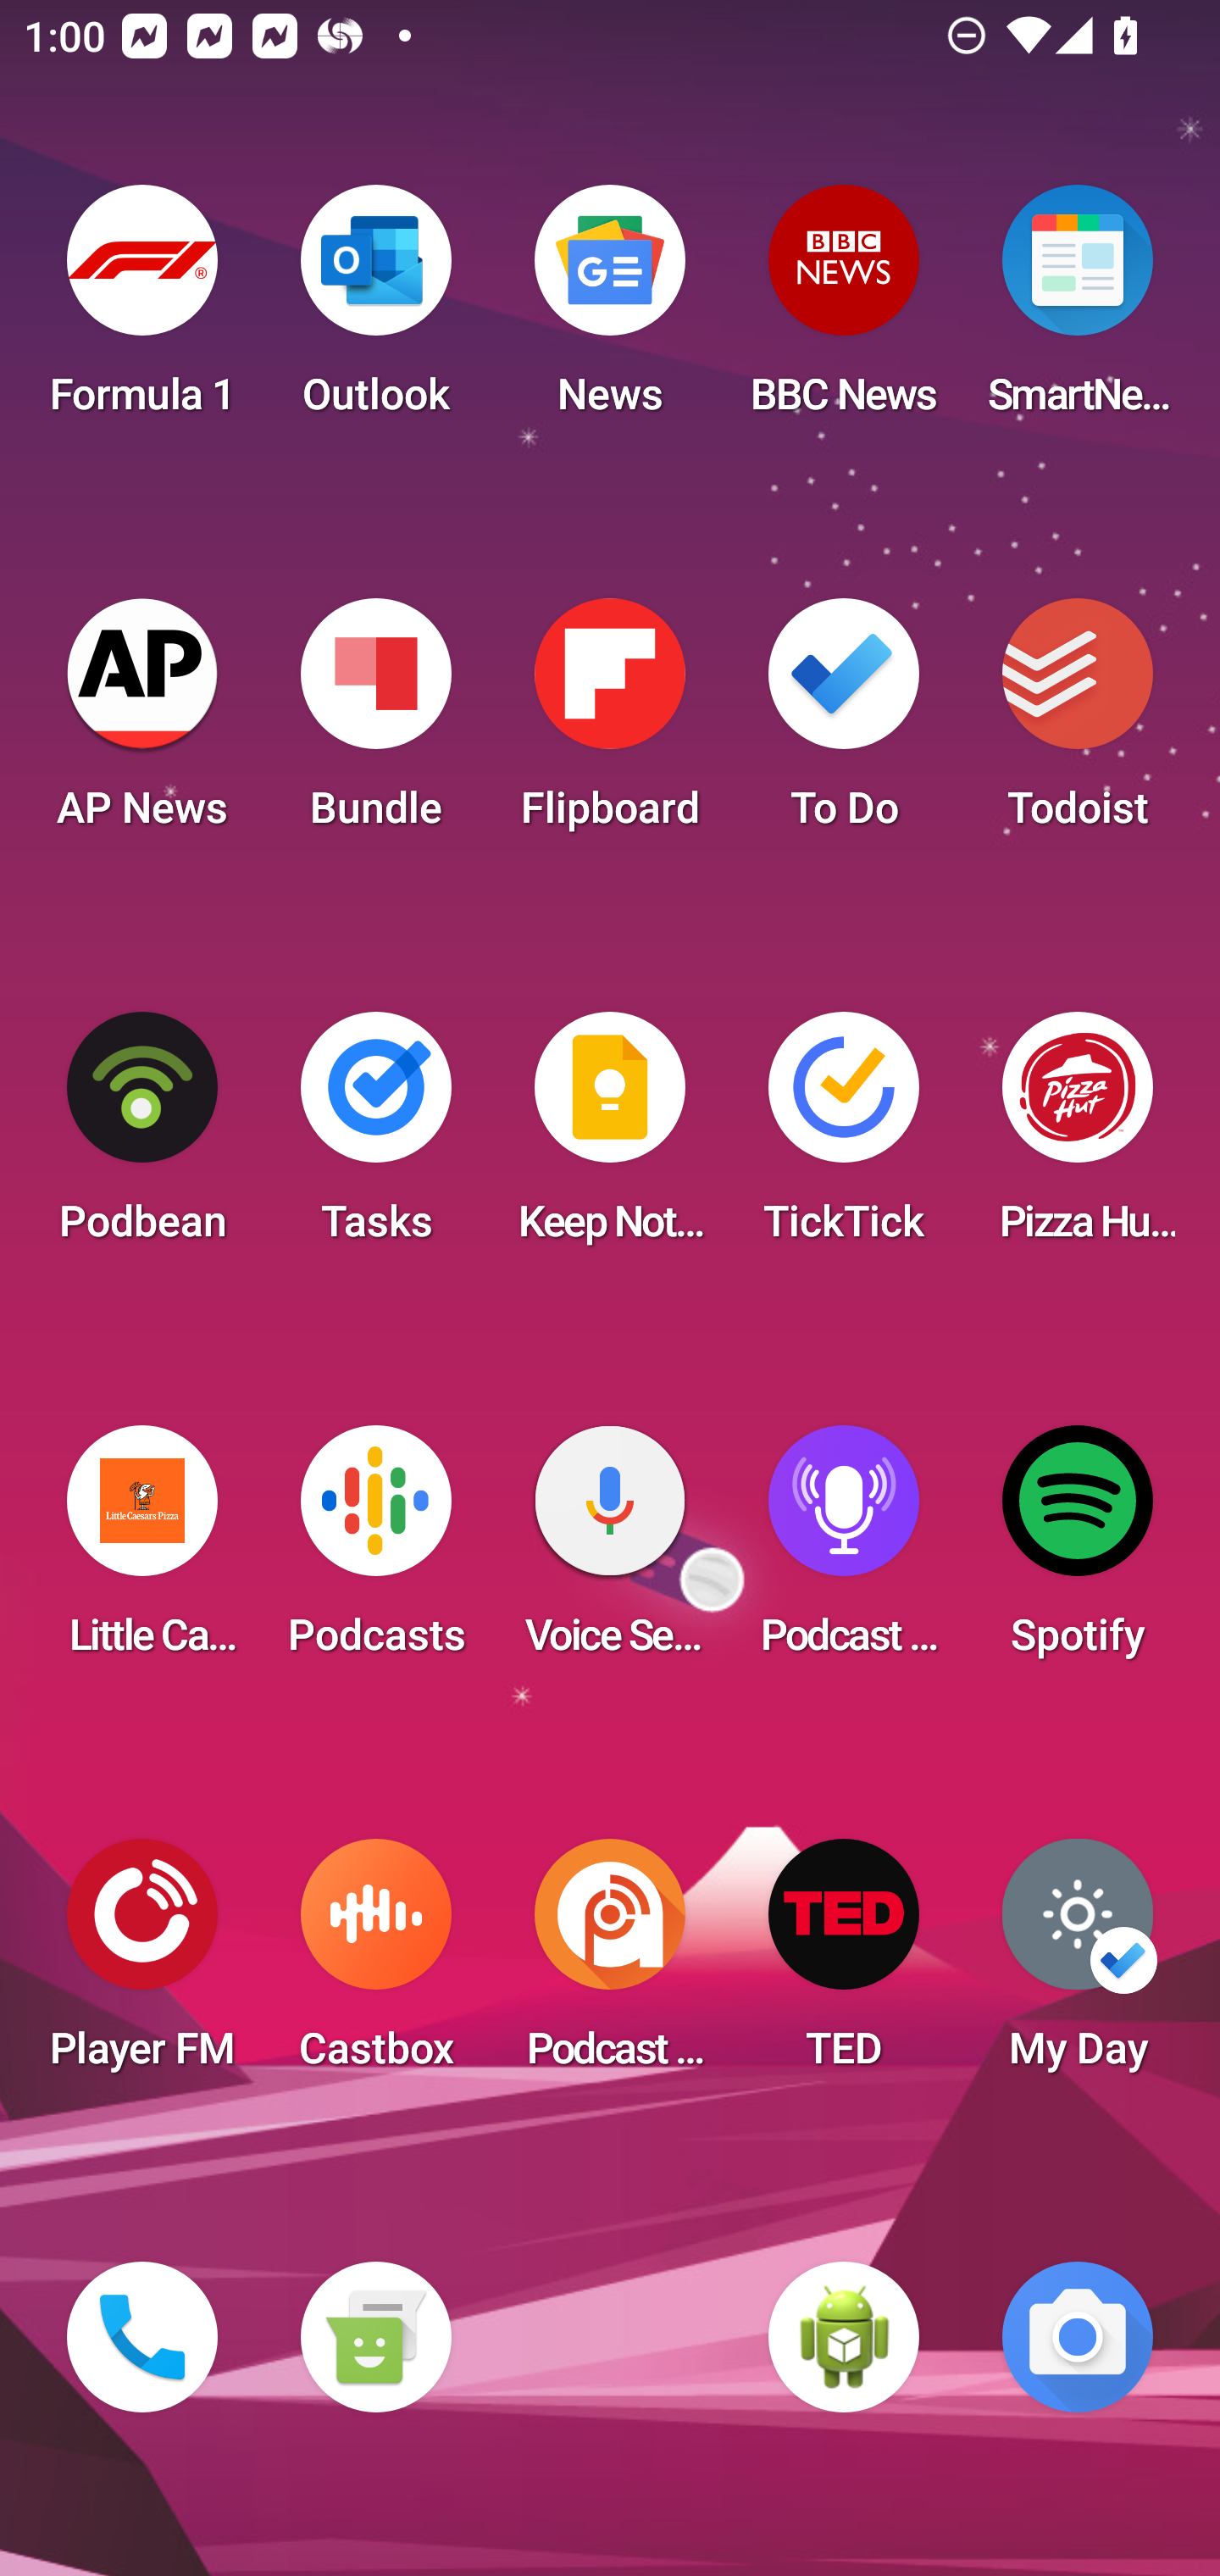 The width and height of the screenshot is (1220, 2576). Describe the element at coordinates (142, 1551) in the screenshot. I see `Little Caesars Pizza` at that location.